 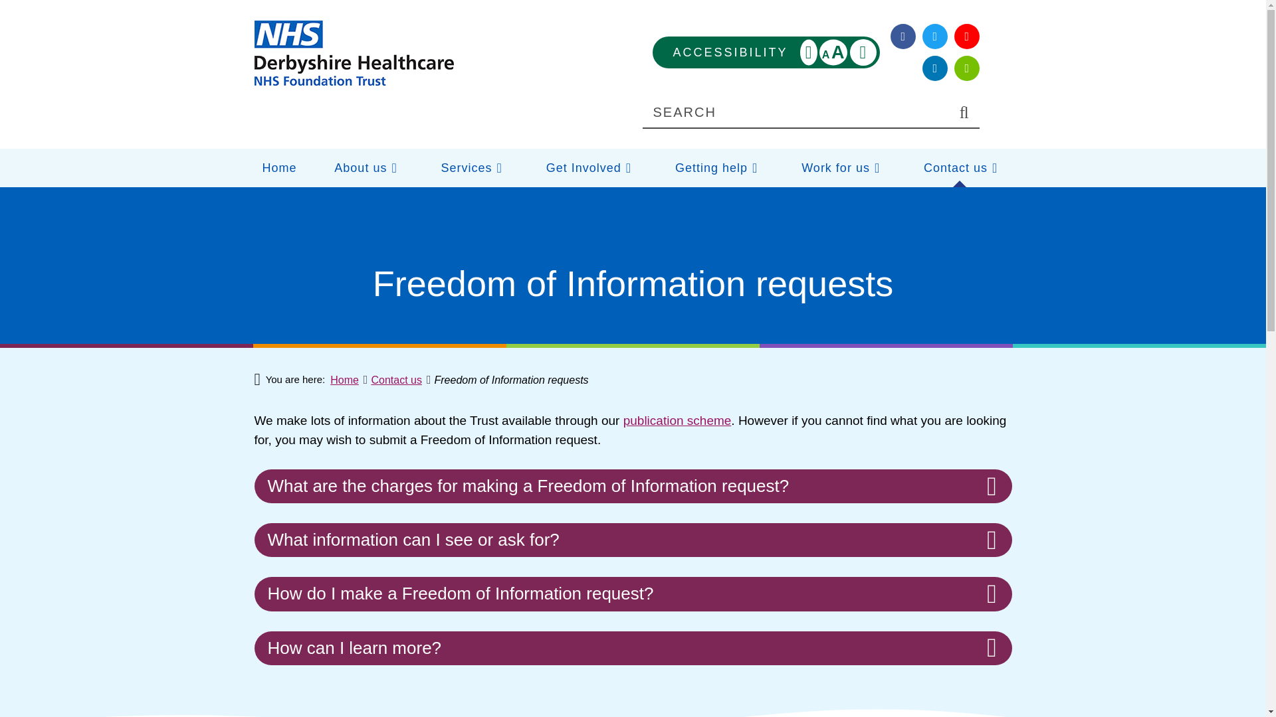 I want to click on Home, so click(x=354, y=53).